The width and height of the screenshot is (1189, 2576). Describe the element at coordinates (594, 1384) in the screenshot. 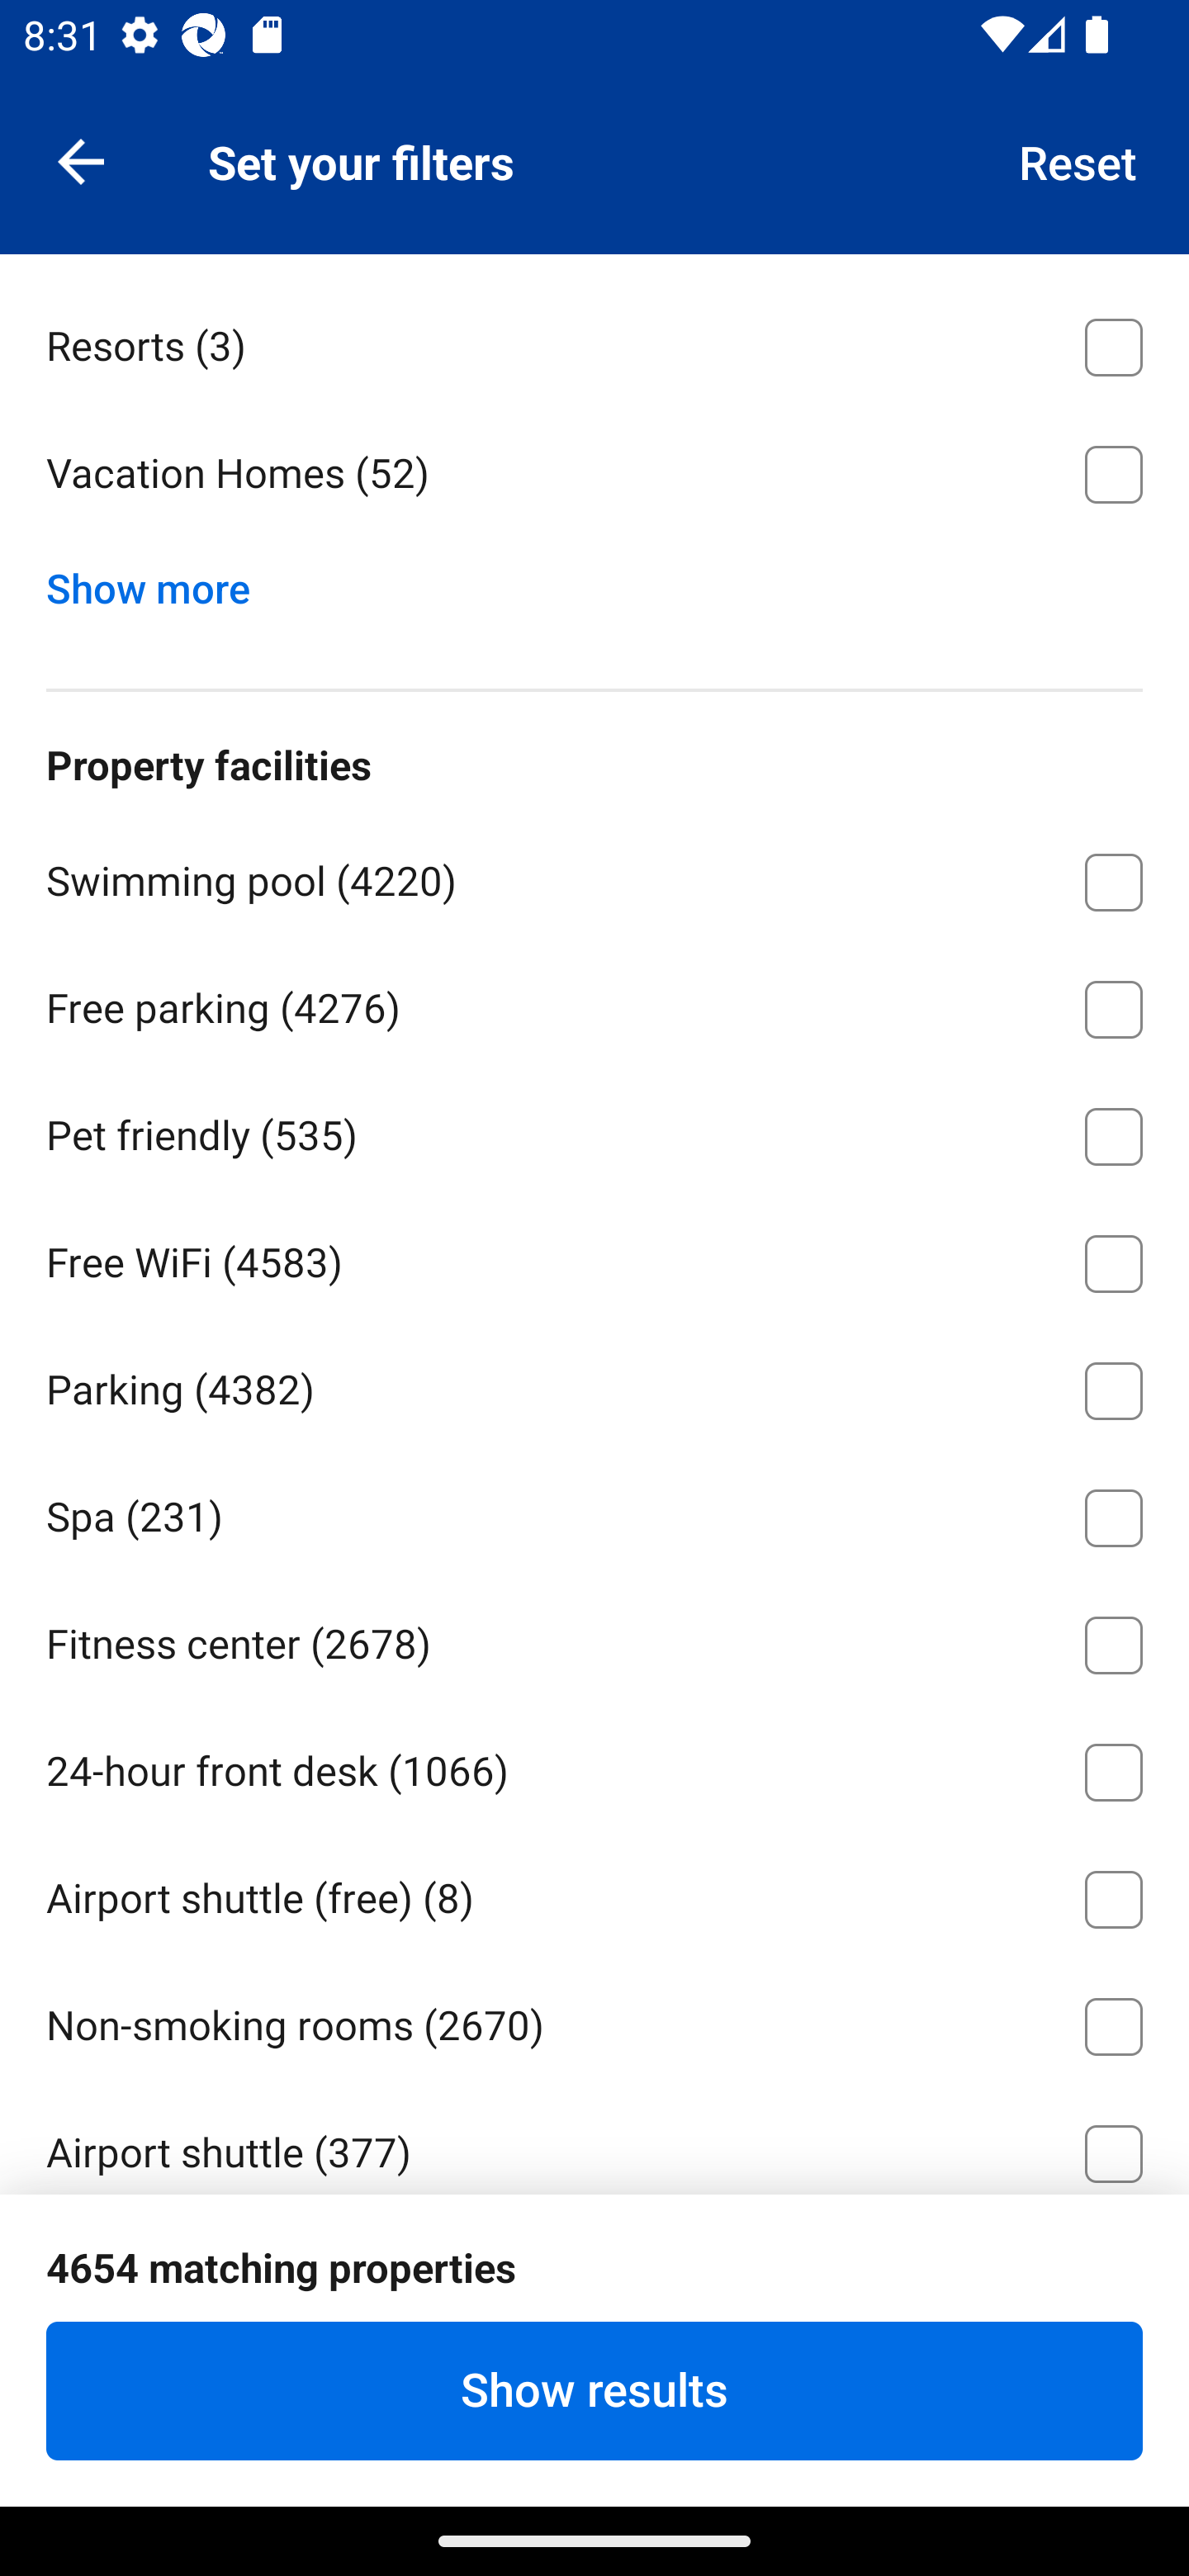

I see `Parking ⁦(4382)` at that location.